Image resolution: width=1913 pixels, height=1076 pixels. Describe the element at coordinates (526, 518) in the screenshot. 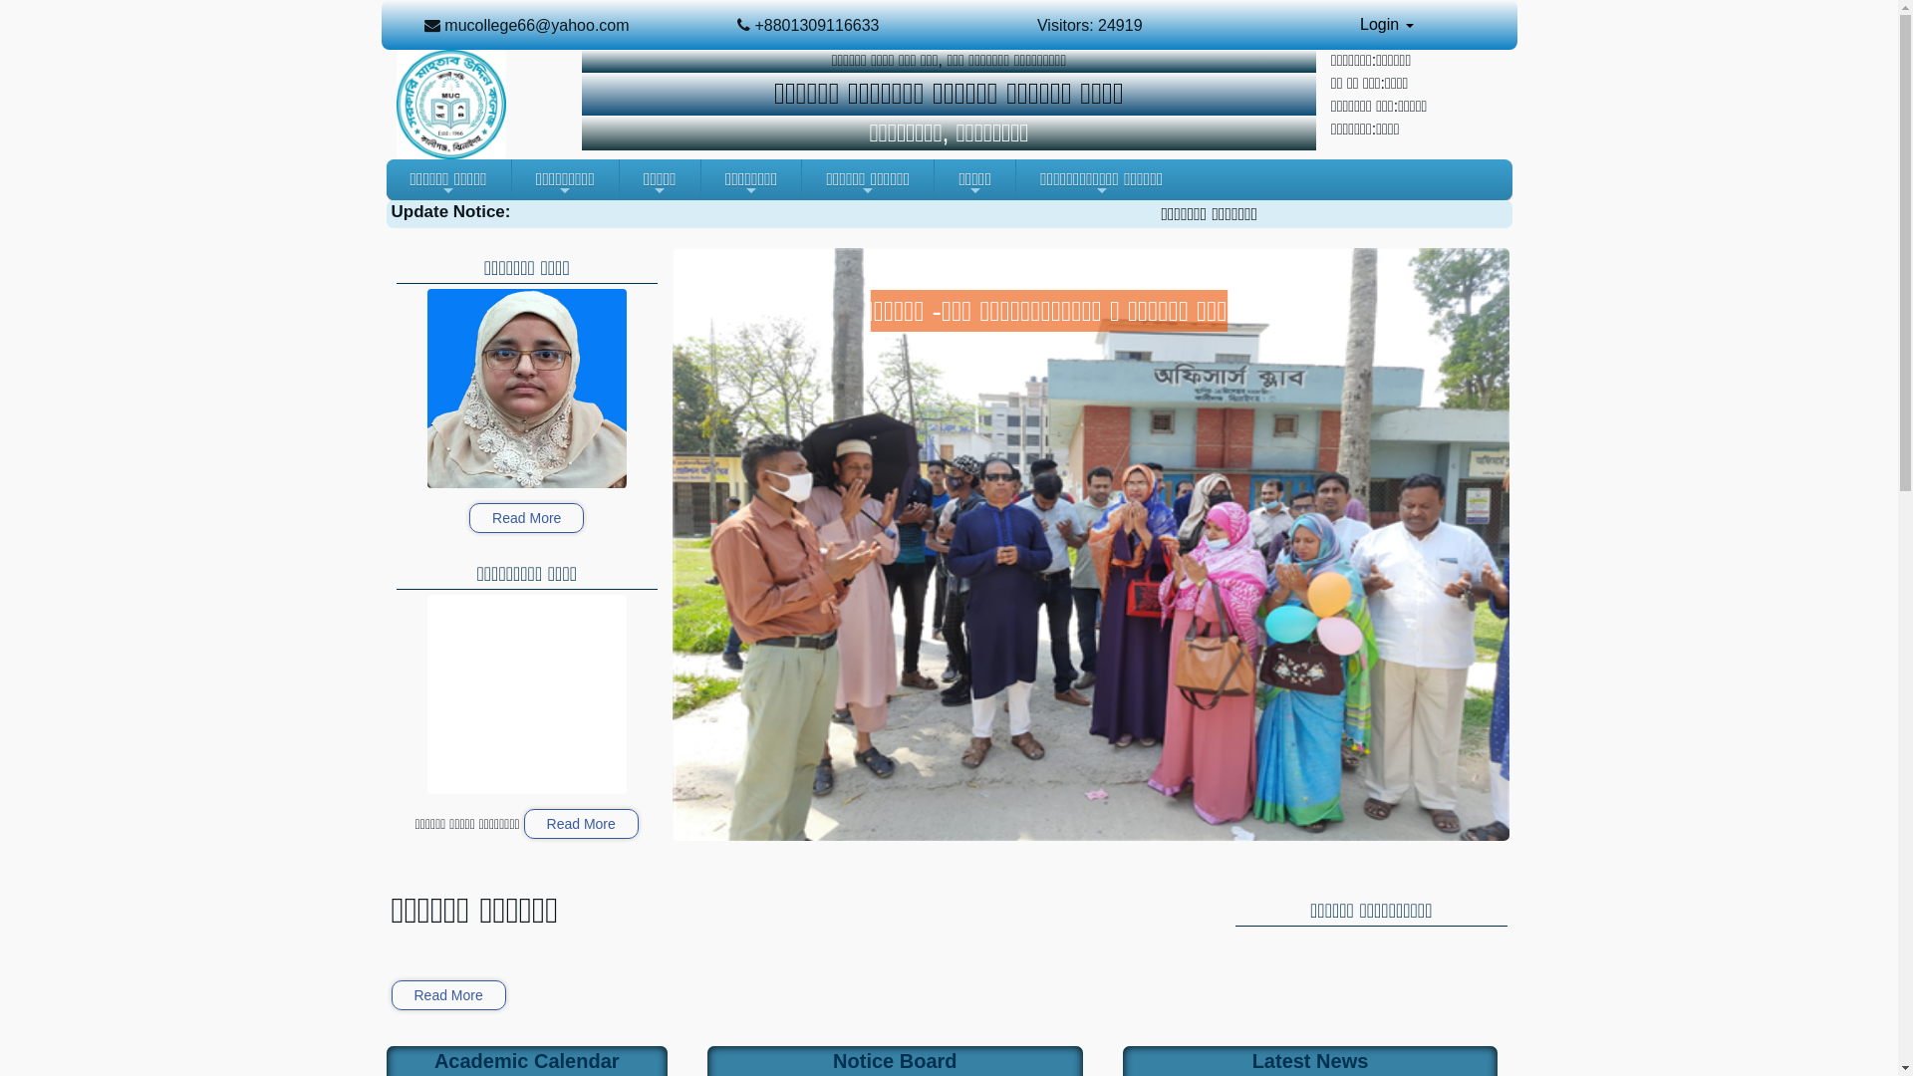

I see `Read More` at that location.